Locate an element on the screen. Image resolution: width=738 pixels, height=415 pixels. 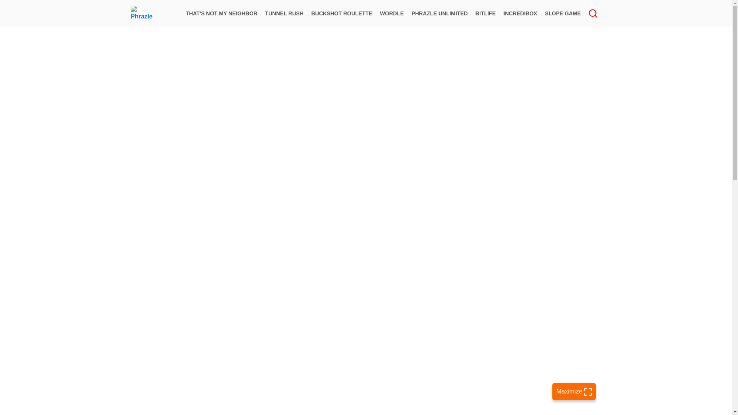
Play in fullscreen is located at coordinates (573, 391).